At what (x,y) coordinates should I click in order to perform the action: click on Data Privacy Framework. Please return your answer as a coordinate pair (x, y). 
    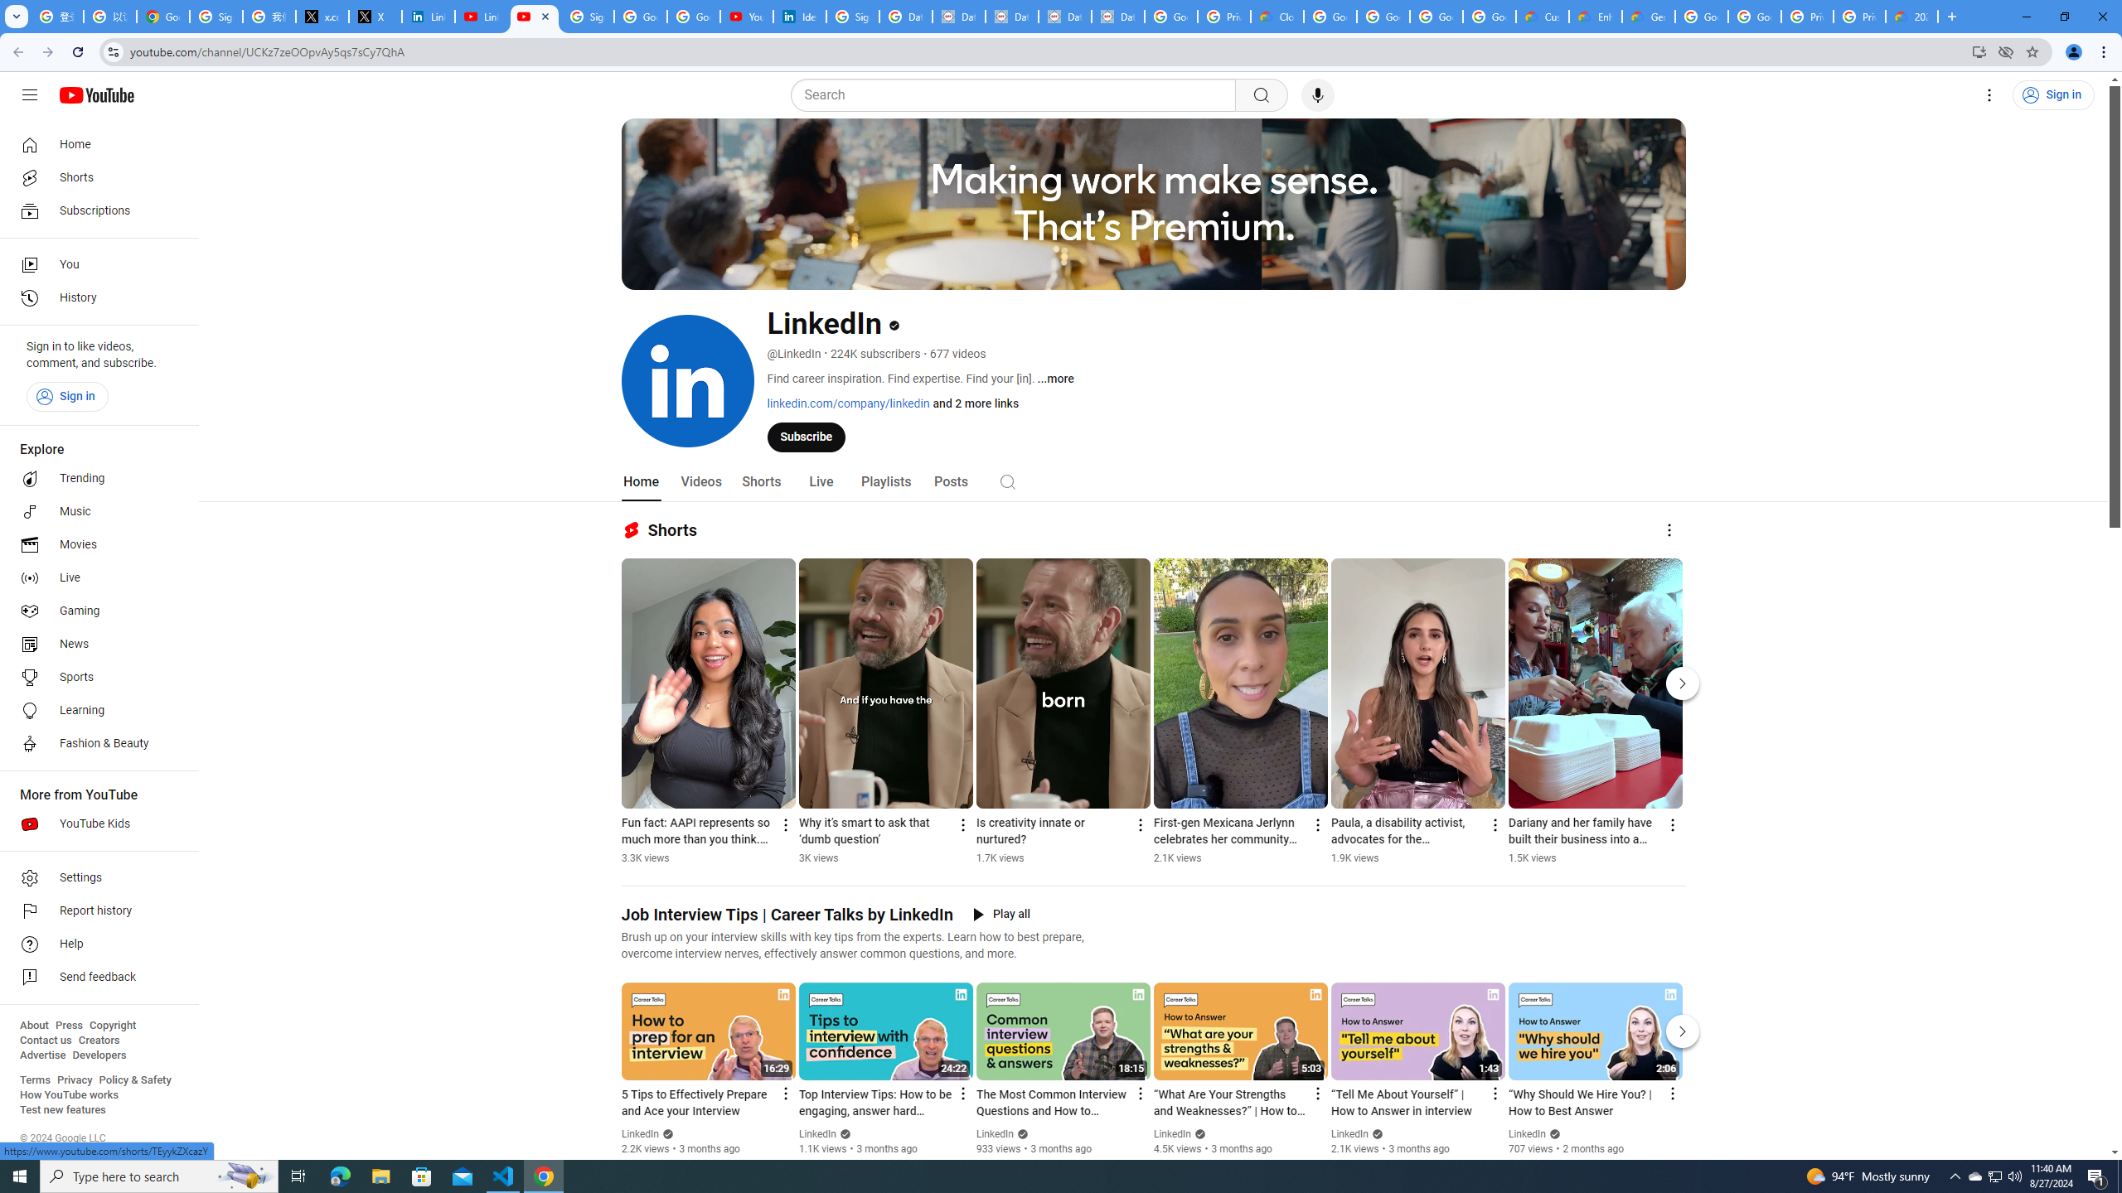
    Looking at the image, I should click on (1012, 17).